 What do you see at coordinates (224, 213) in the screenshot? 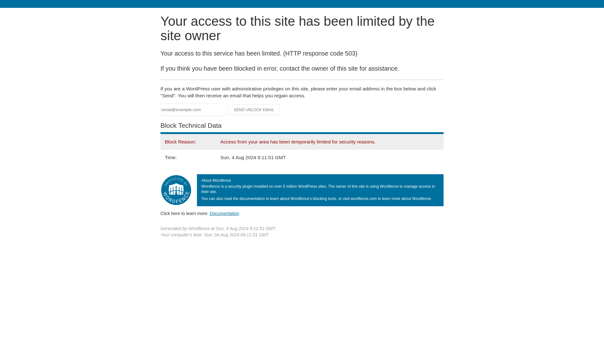
I see `Documentation` at bounding box center [224, 213].